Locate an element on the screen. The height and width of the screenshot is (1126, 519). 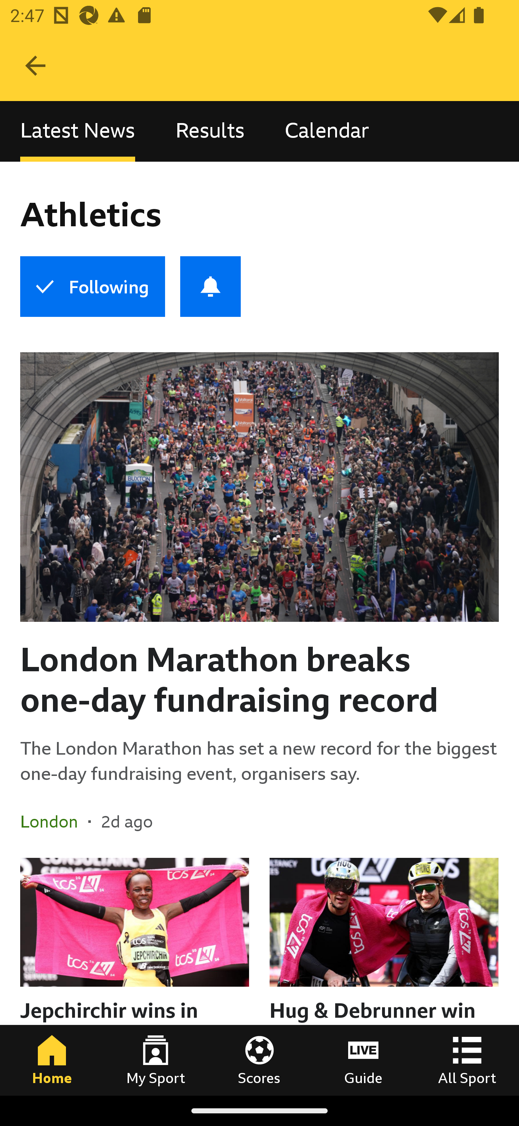
Guide is located at coordinates (363, 1060).